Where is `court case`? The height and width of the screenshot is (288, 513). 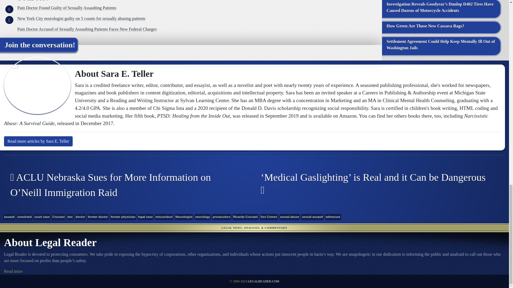 court case is located at coordinates (42, 217).